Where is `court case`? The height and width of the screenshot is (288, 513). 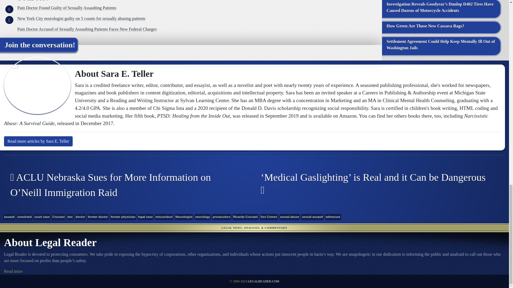 court case is located at coordinates (42, 217).